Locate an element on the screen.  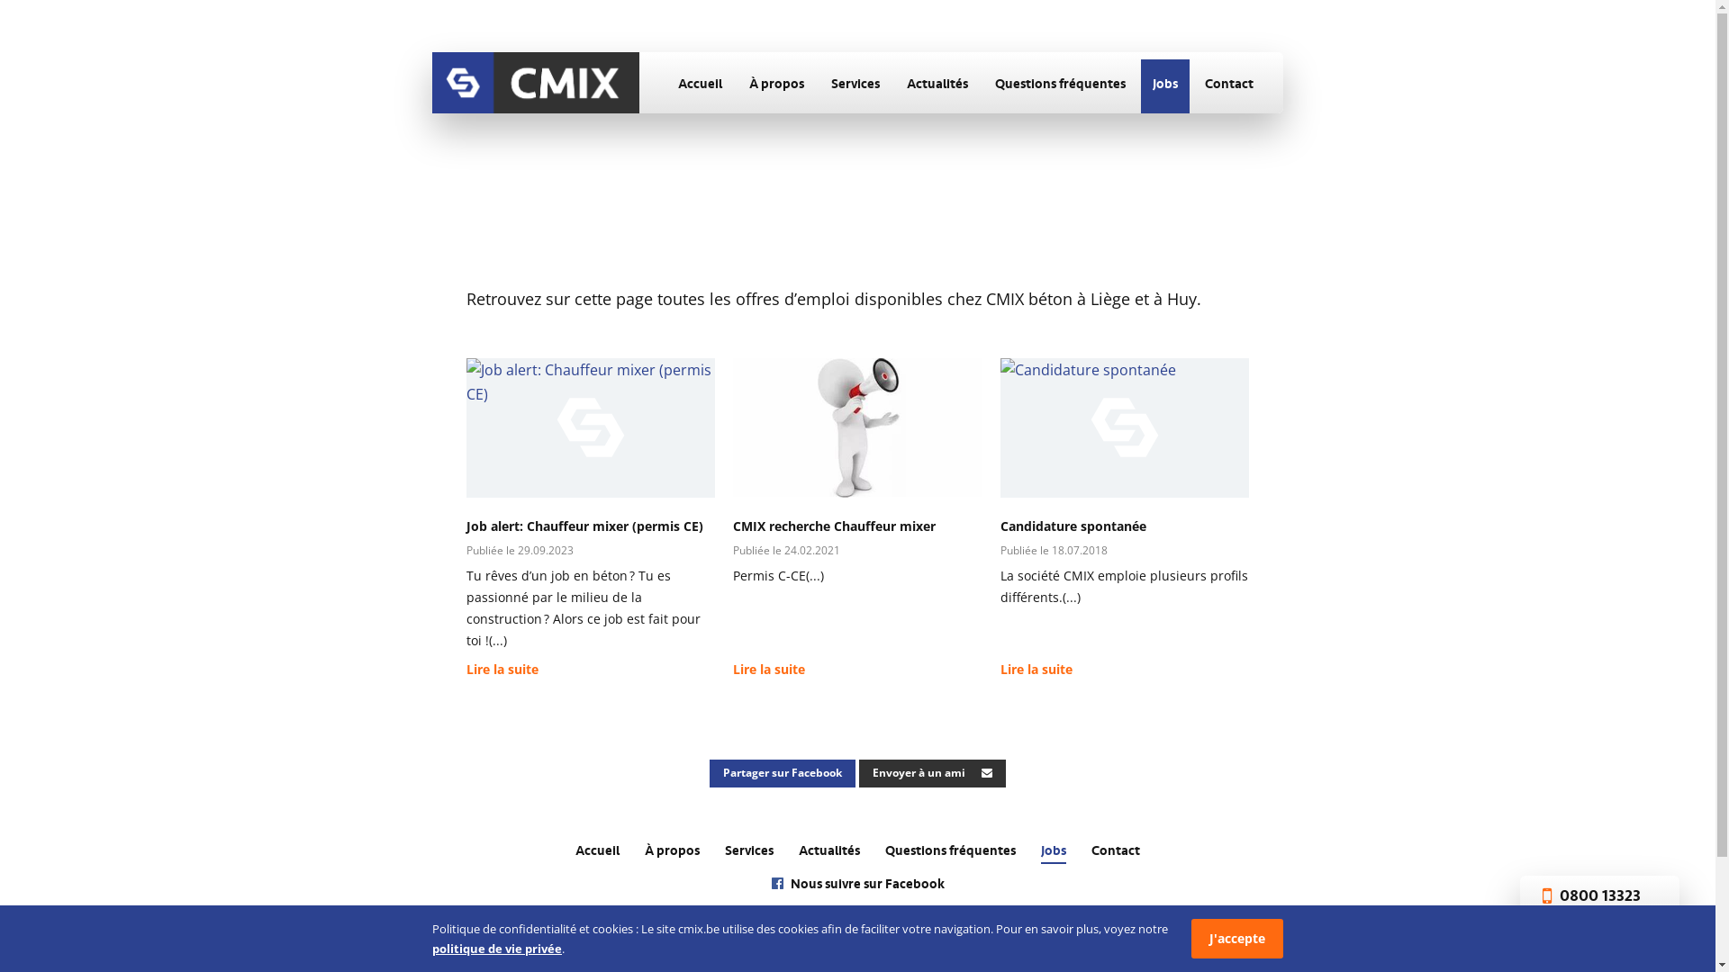
Services is located at coordinates (855, 86).